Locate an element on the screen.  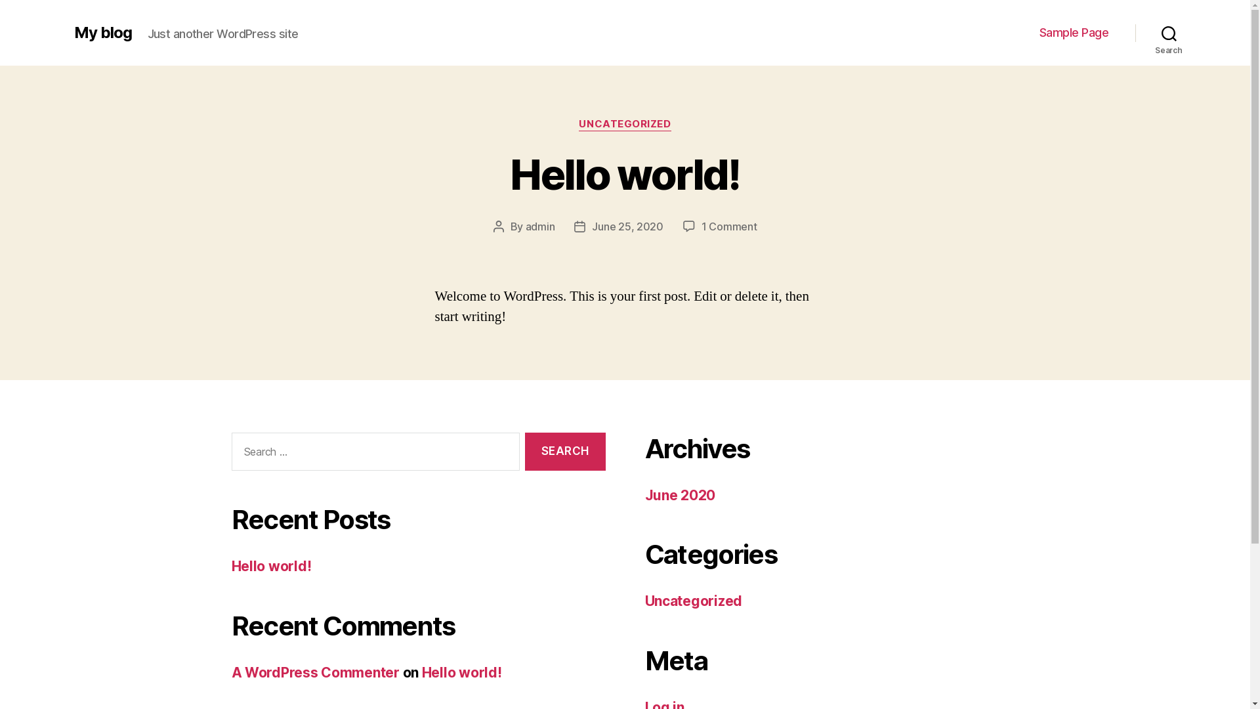
UNCATEGORIZED is located at coordinates (625, 125).